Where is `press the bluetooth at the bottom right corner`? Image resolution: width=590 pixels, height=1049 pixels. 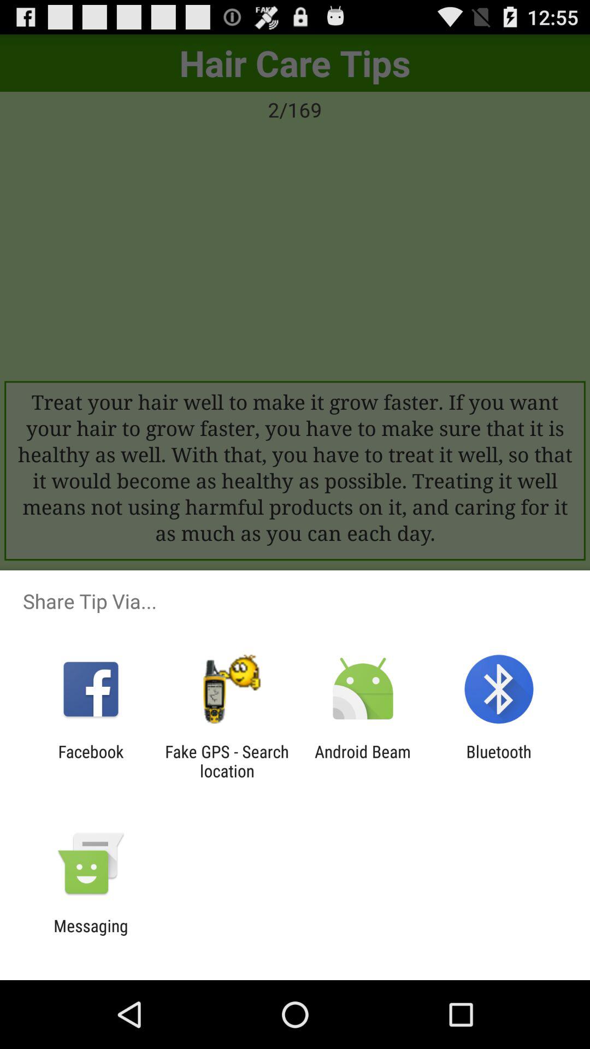 press the bluetooth at the bottom right corner is located at coordinates (498, 761).